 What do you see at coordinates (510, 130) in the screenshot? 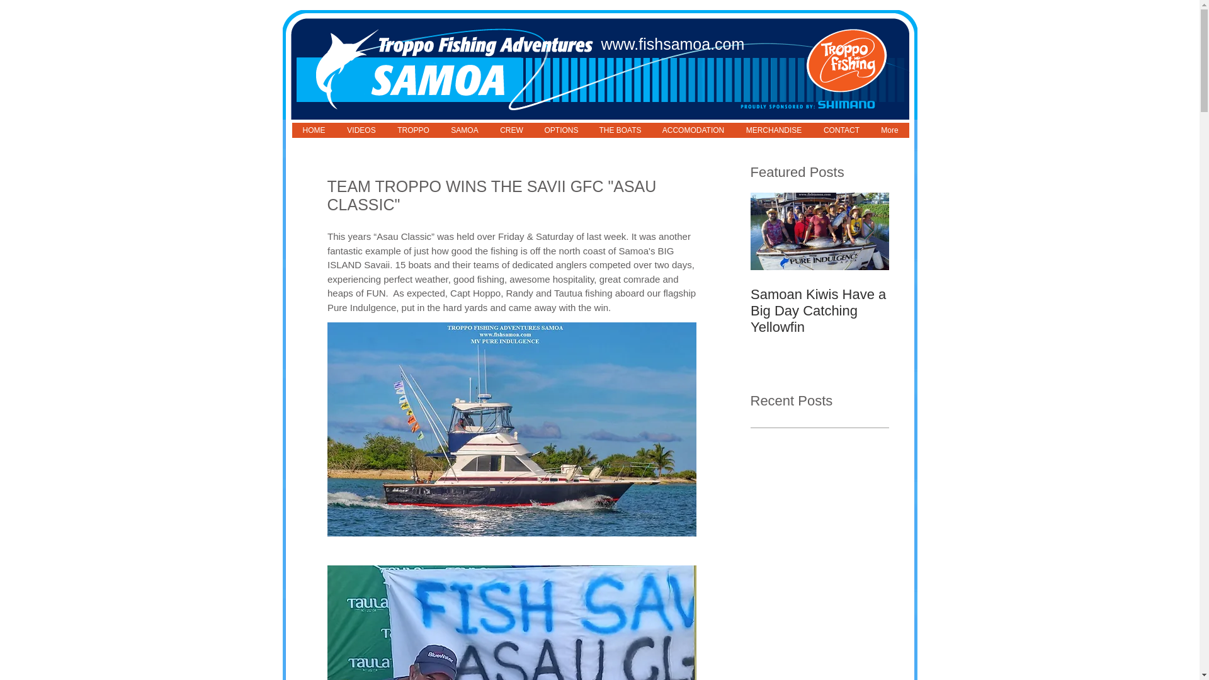
I see `CREW` at bounding box center [510, 130].